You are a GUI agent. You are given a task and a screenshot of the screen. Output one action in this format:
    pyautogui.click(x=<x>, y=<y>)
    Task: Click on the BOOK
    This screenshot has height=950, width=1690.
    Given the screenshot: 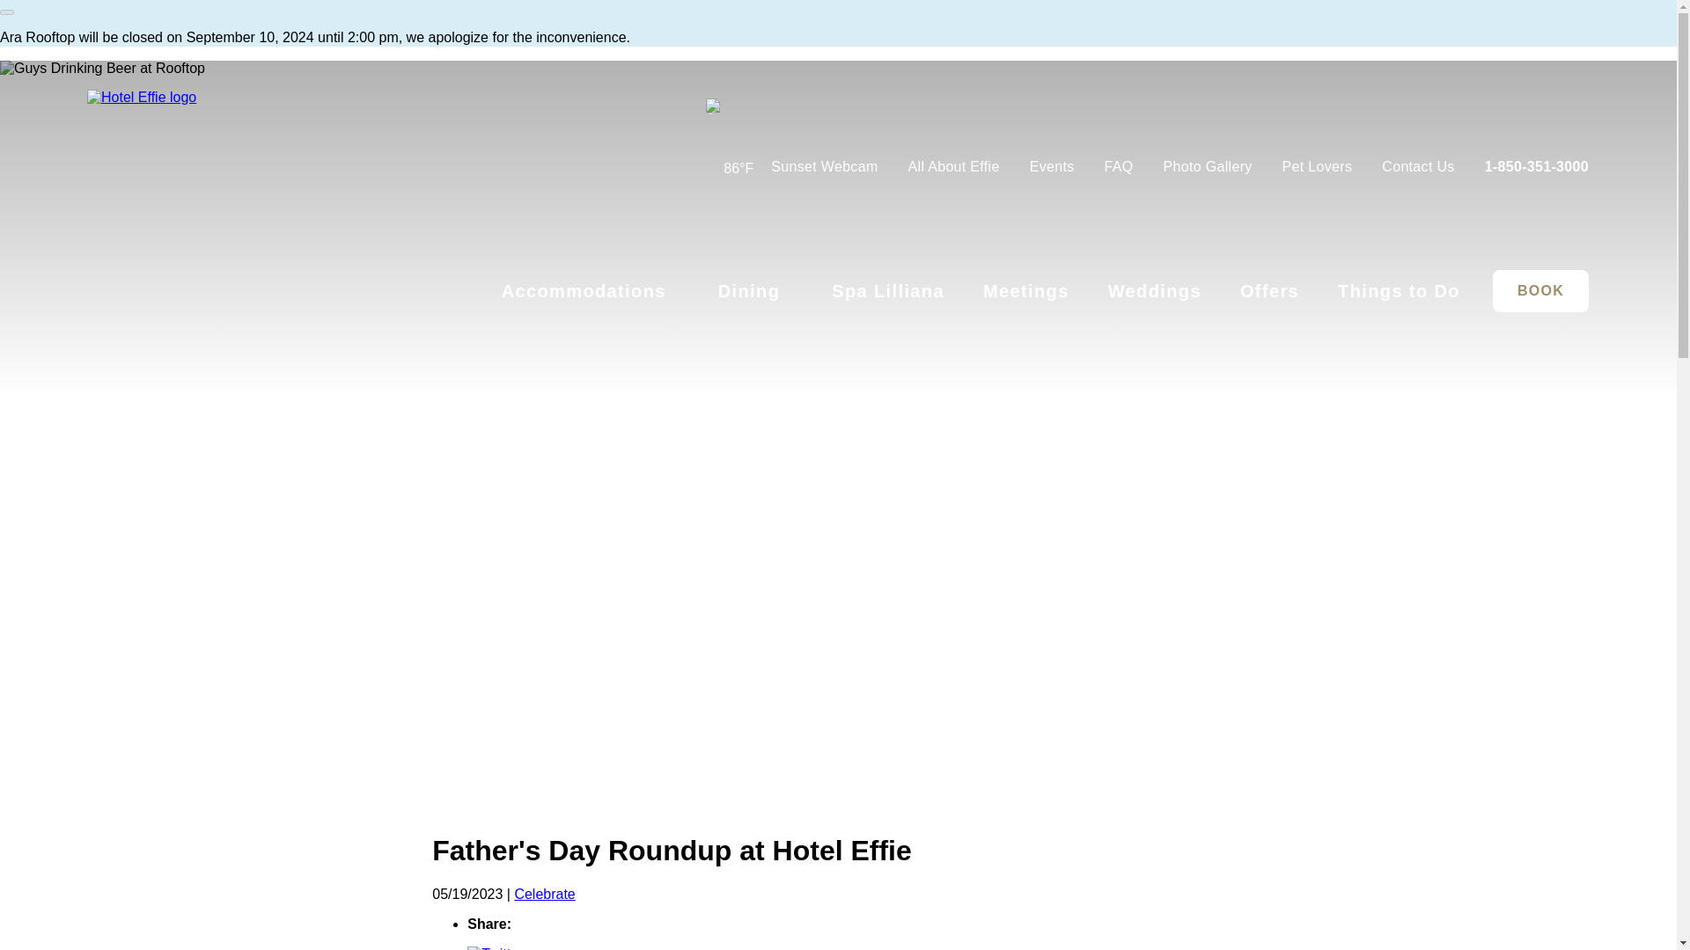 What is the action you would take?
    pyautogui.click(x=1540, y=290)
    